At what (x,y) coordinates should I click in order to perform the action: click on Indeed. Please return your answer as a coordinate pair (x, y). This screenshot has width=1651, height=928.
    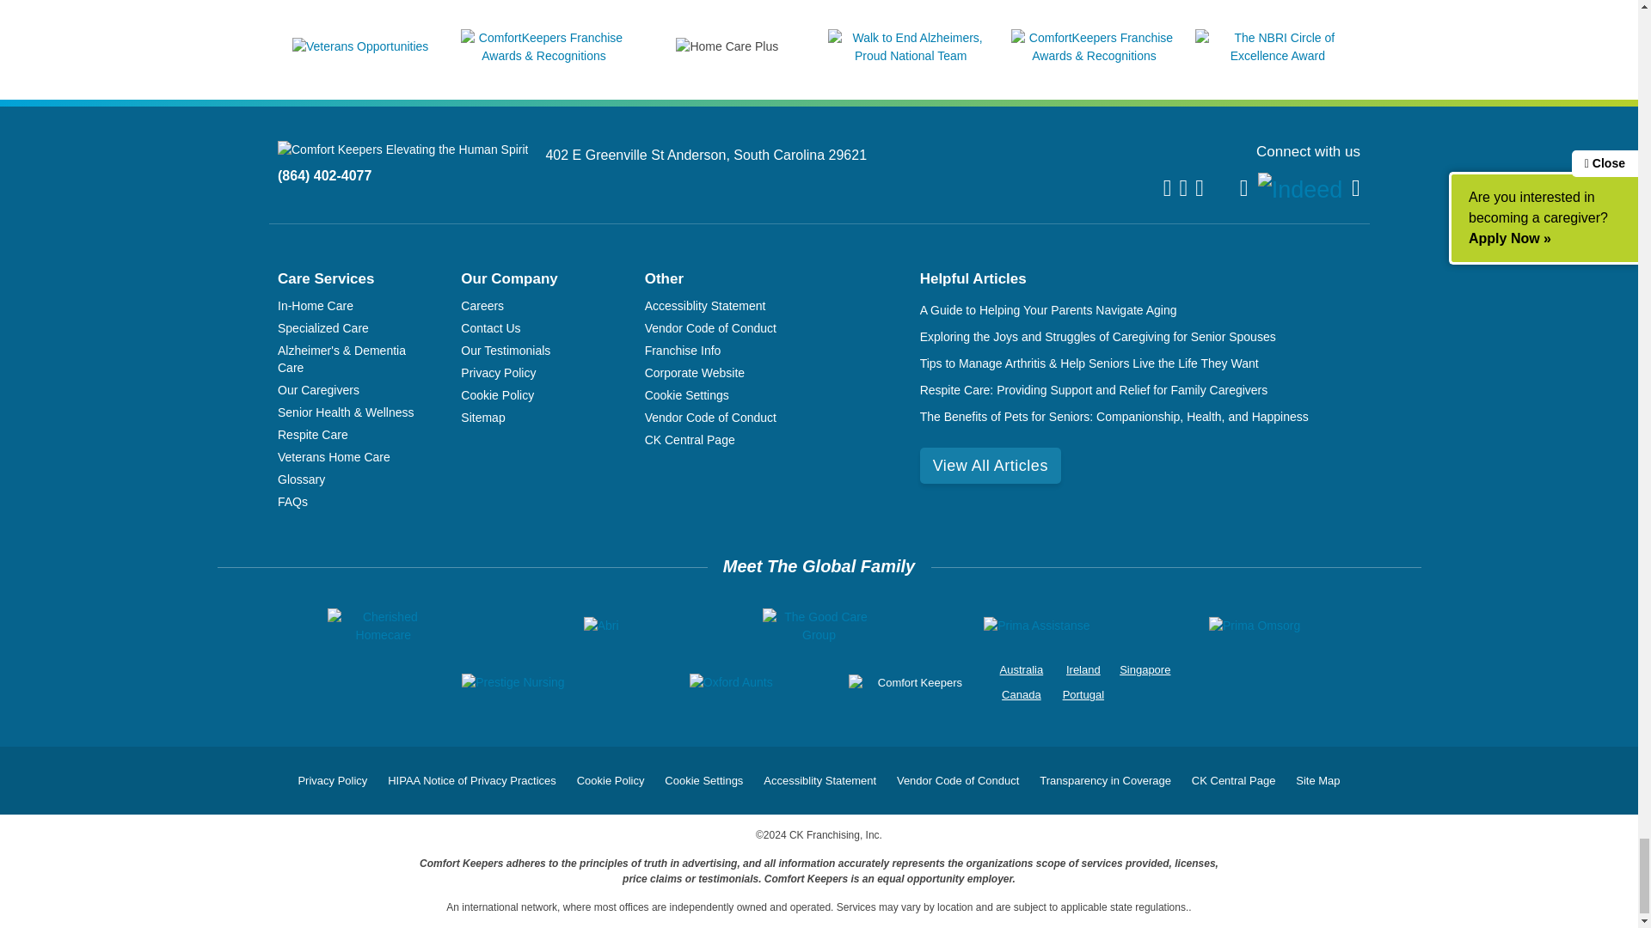
    Looking at the image, I should click on (1300, 190).